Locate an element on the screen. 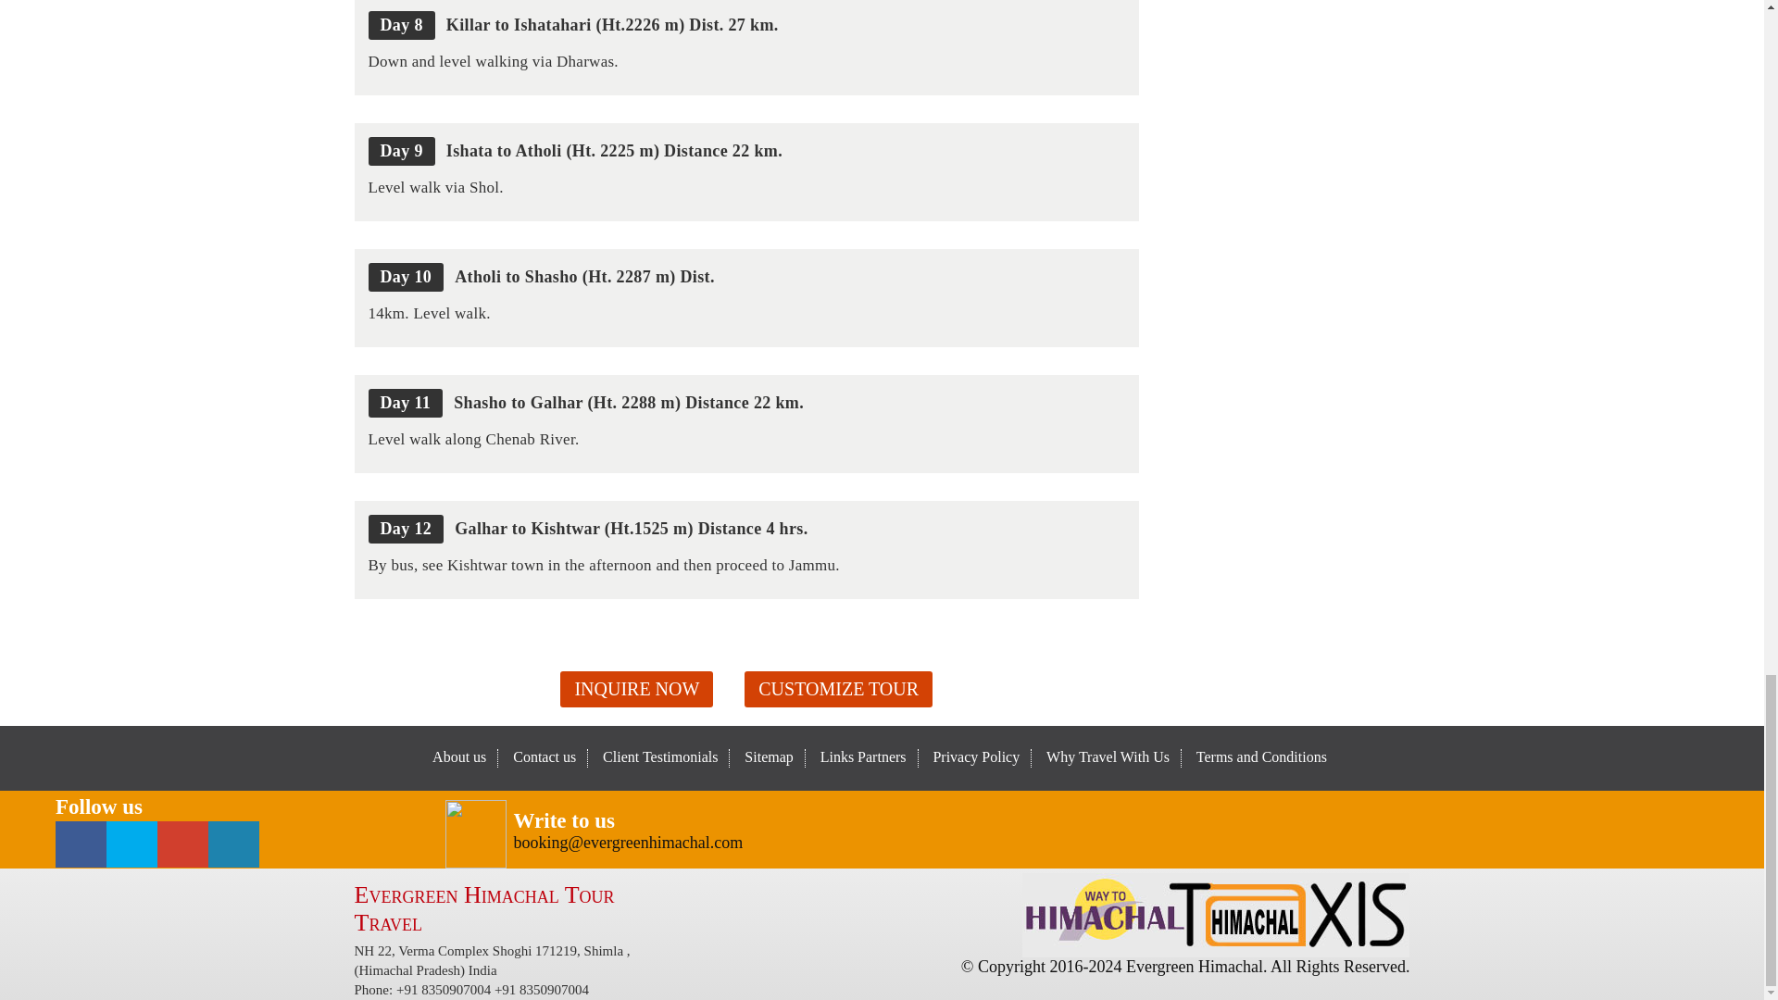 The image size is (1778, 1000). About us is located at coordinates (458, 756).